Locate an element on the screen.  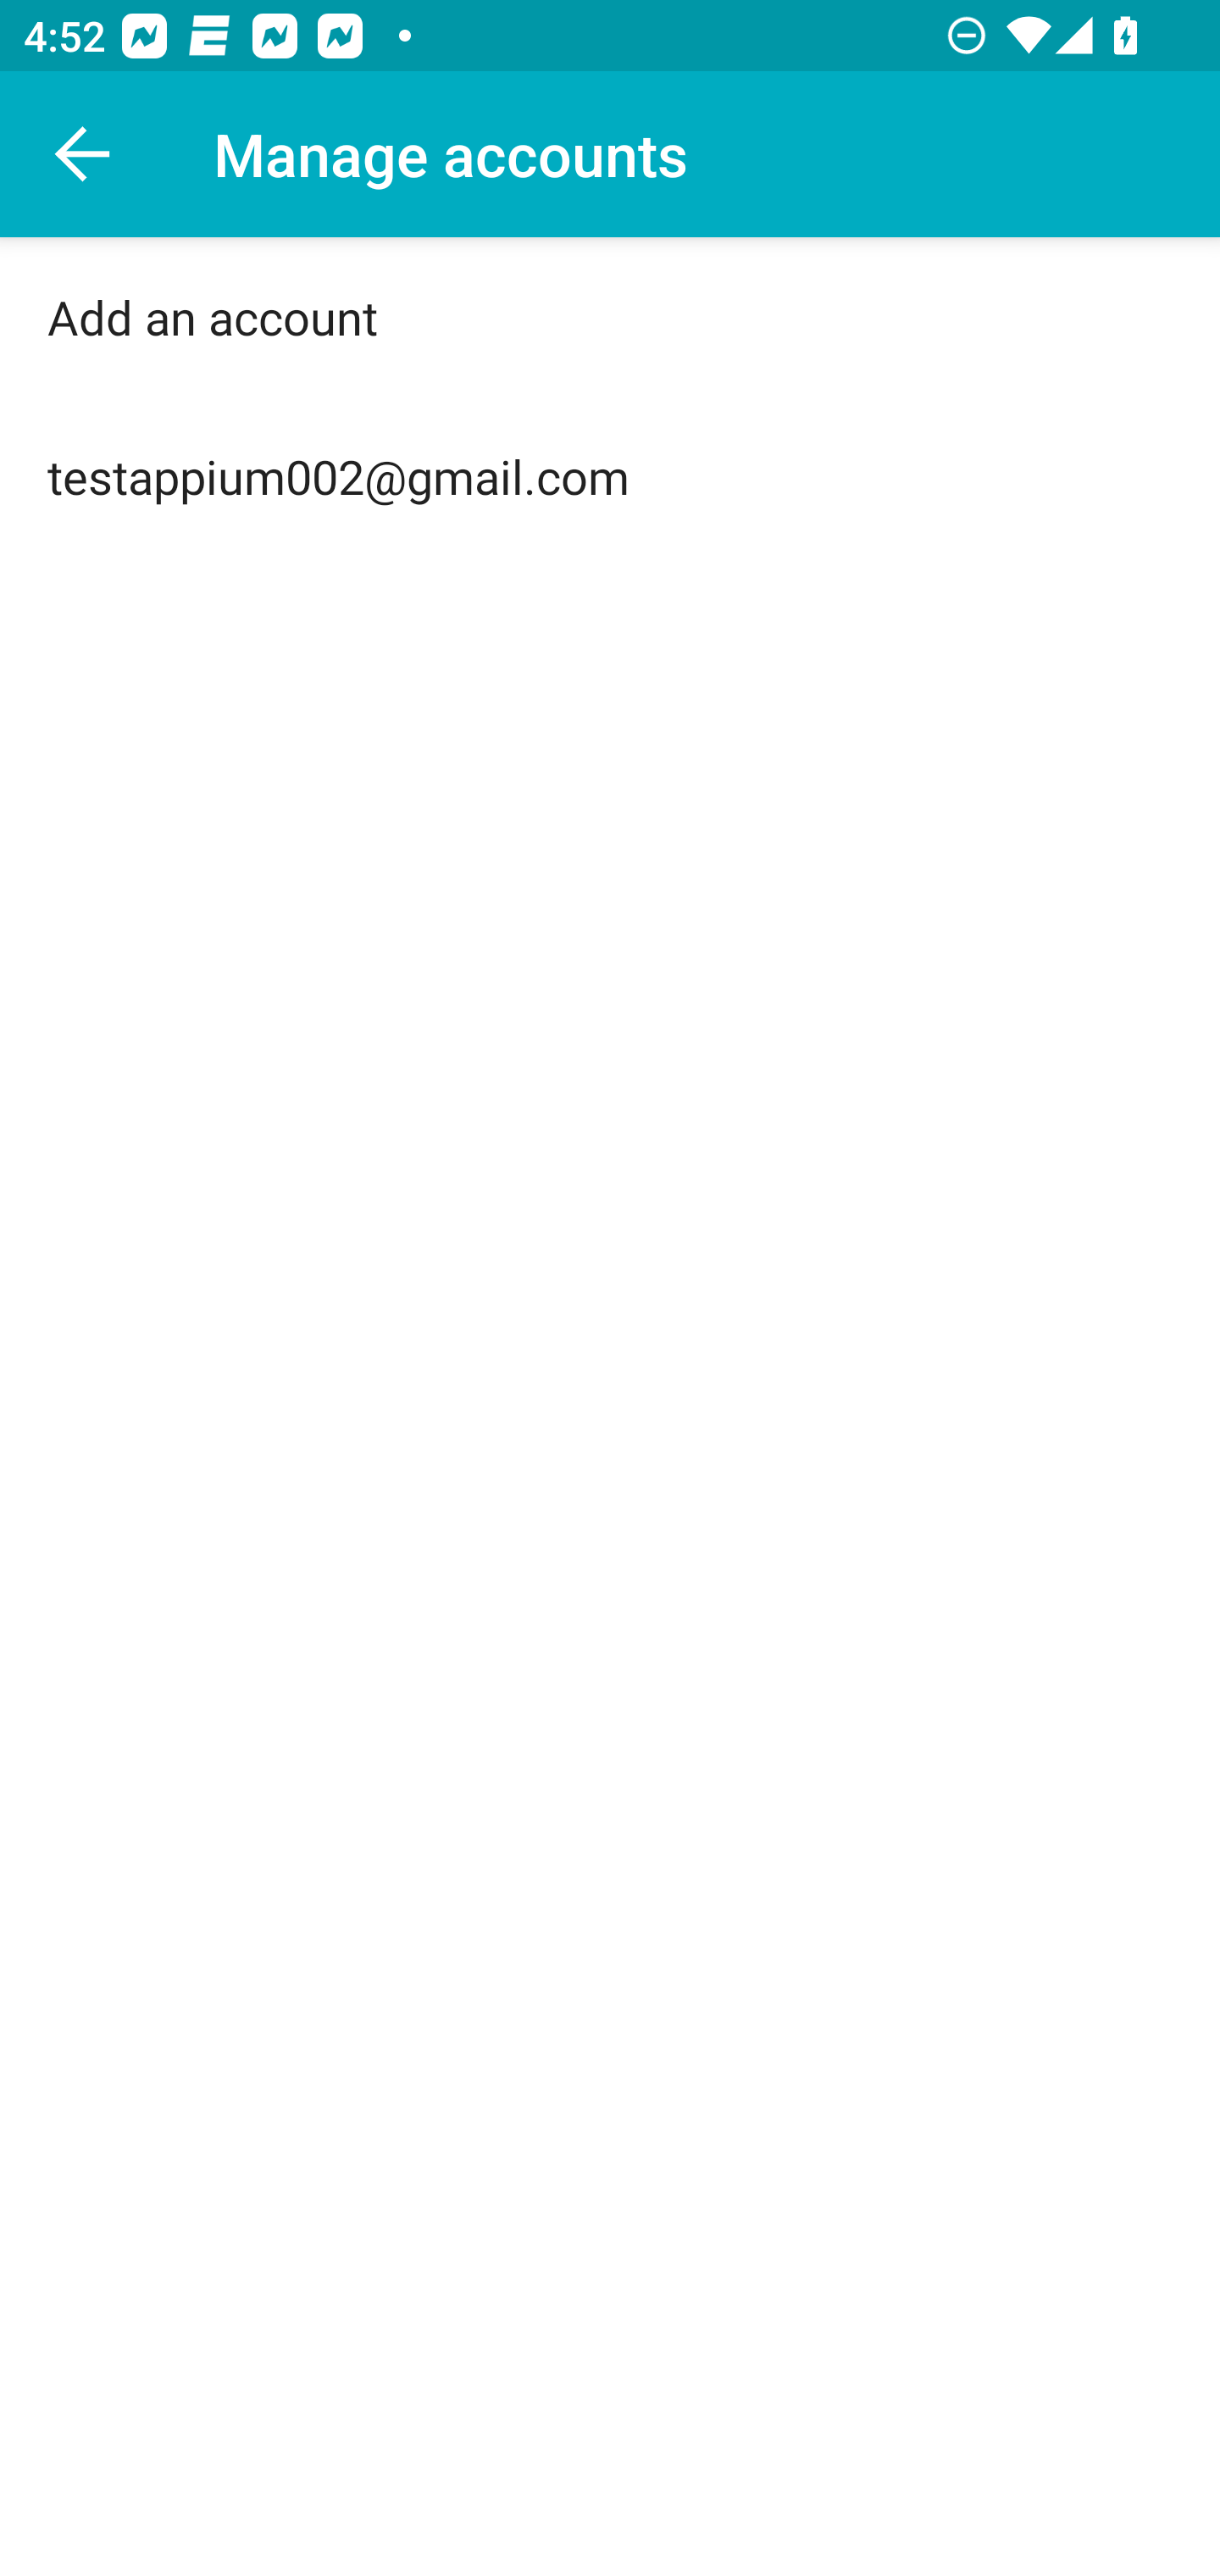
Add an account is located at coordinates (610, 317).